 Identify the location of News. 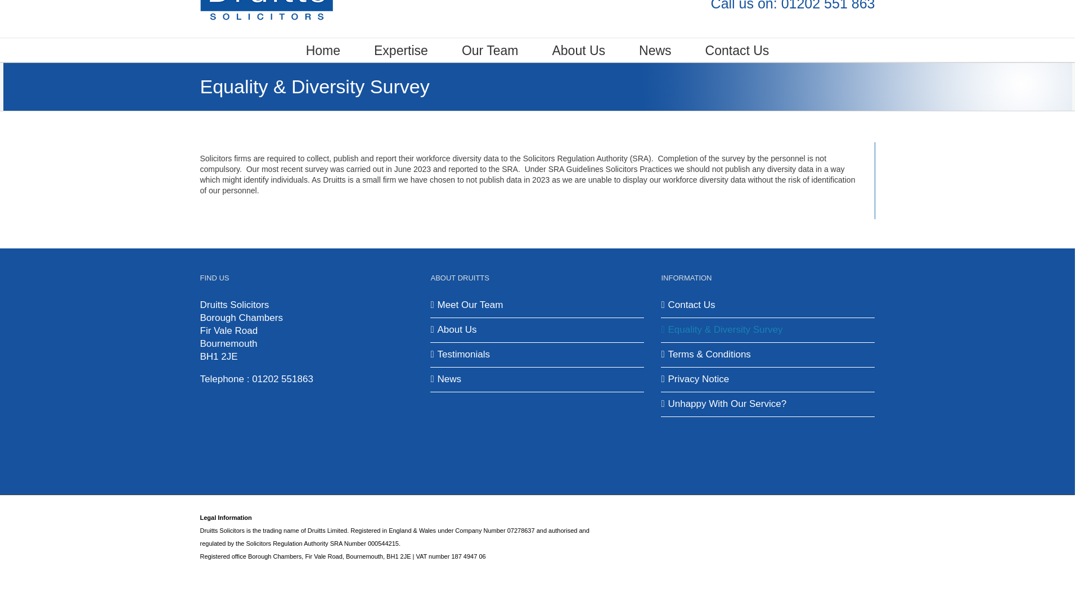
(655, 50).